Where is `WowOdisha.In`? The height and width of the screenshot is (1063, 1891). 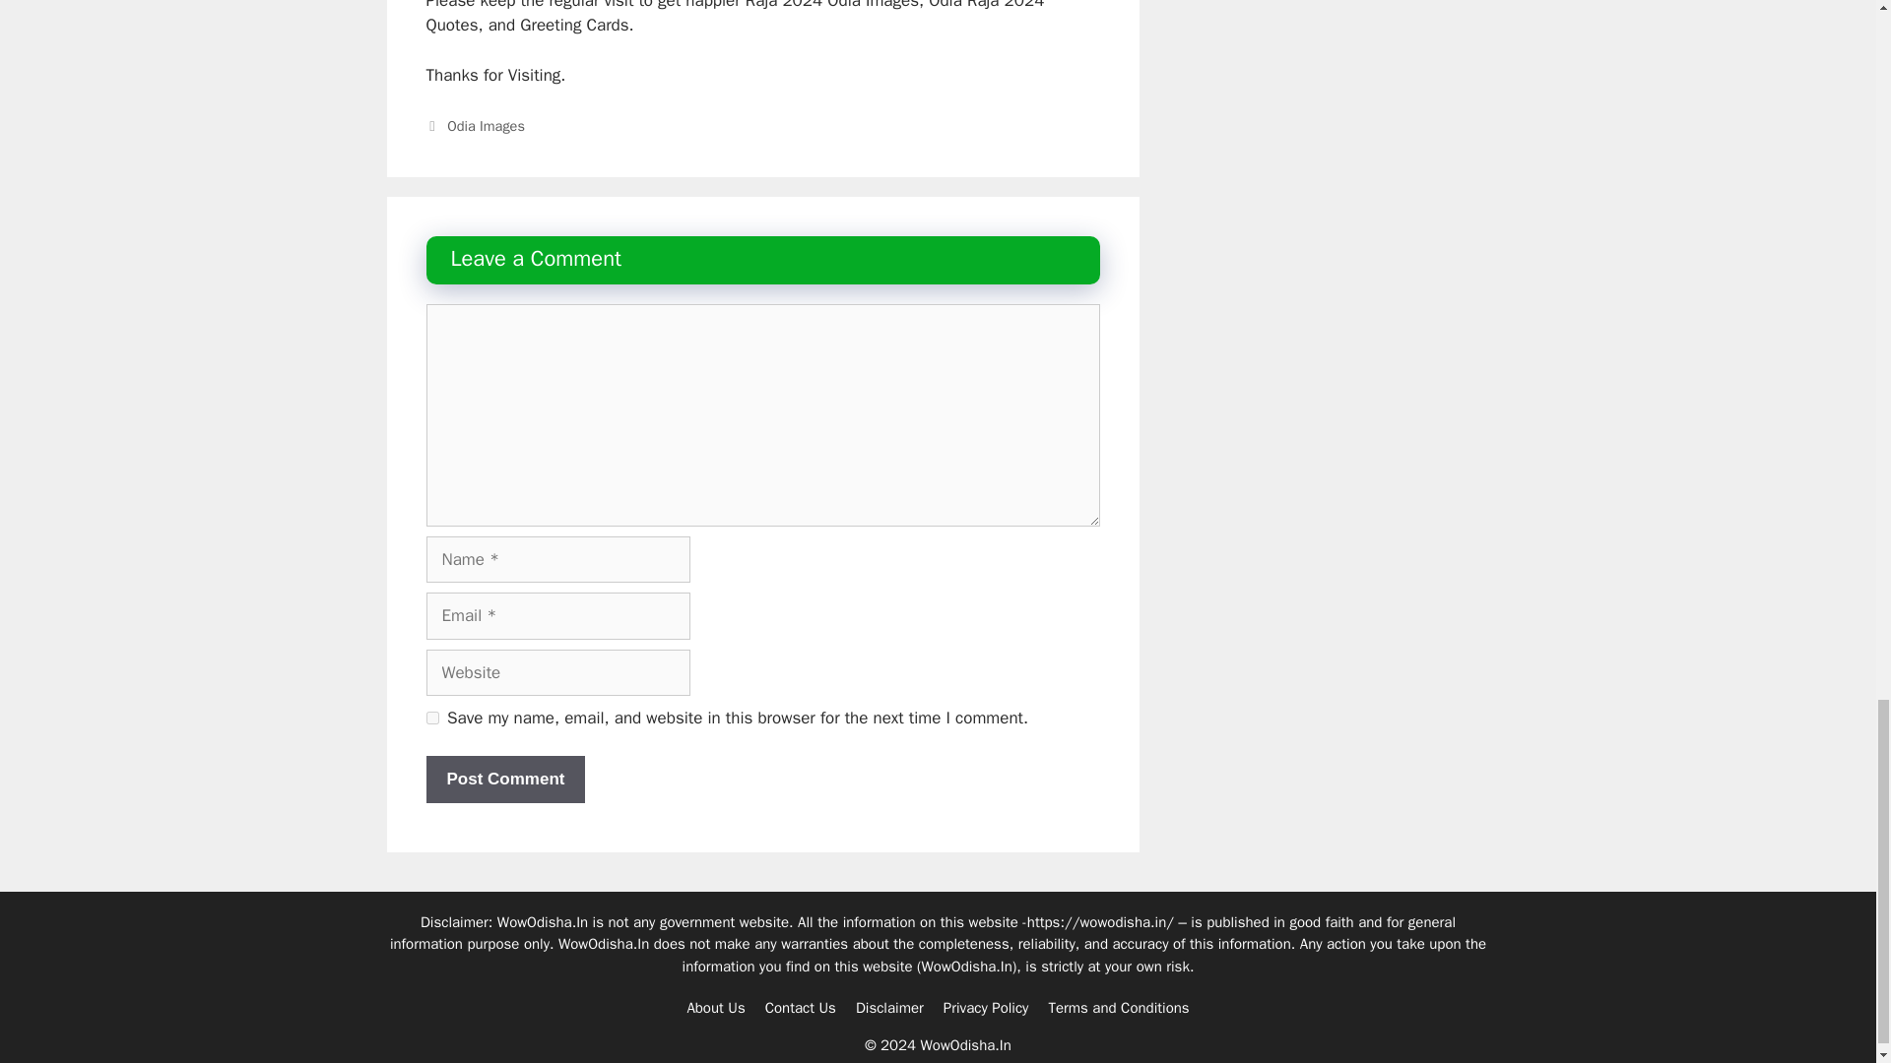
WowOdisha.In is located at coordinates (967, 966).